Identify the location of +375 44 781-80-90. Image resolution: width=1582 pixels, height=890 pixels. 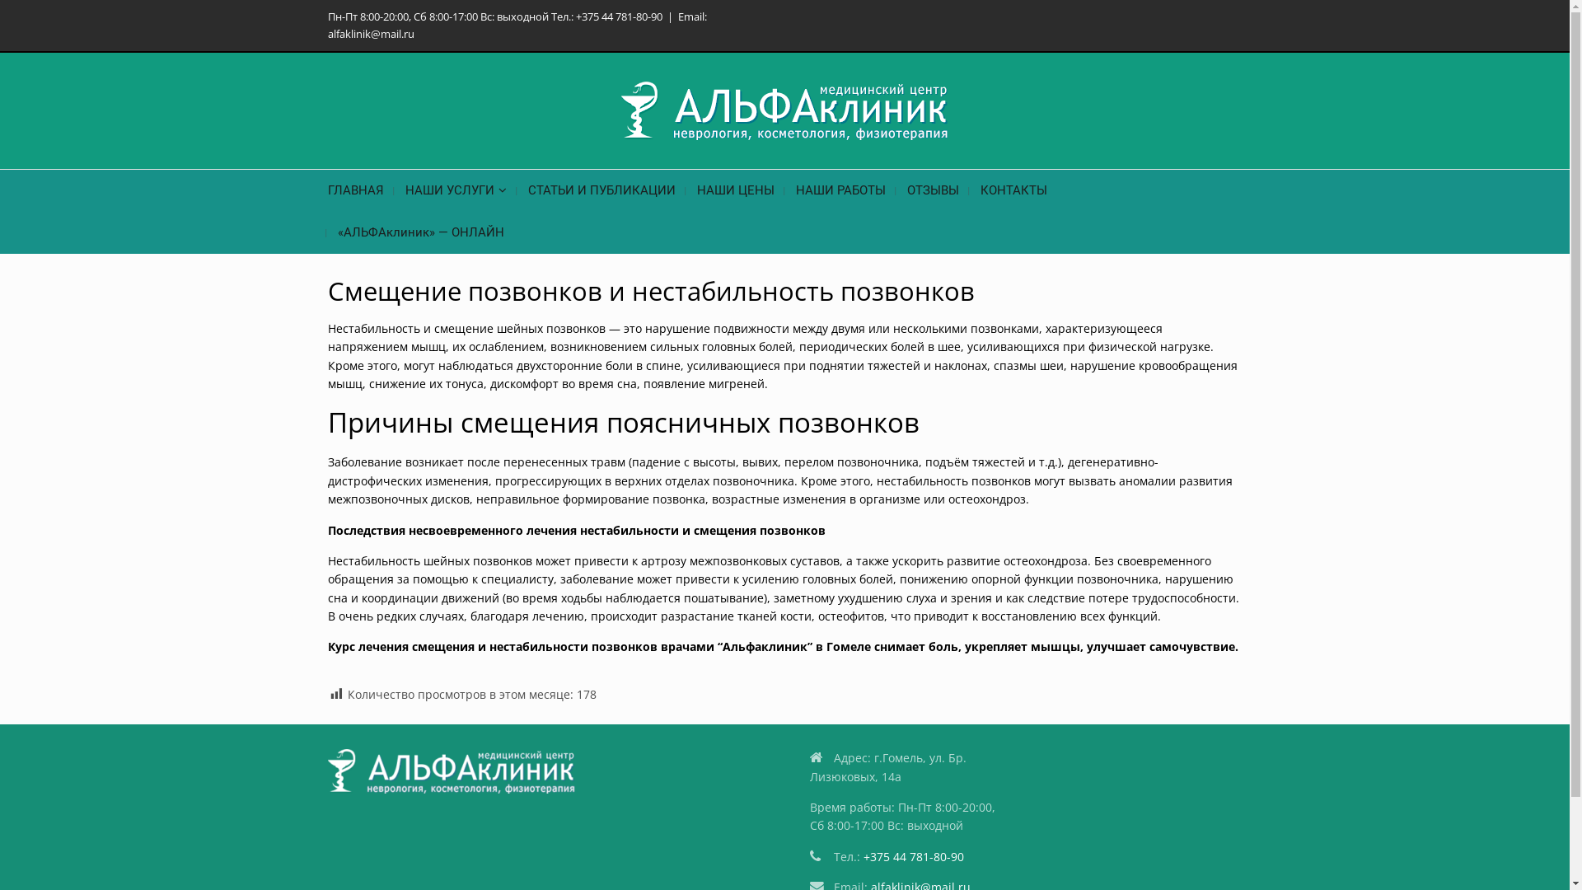
(914, 857).